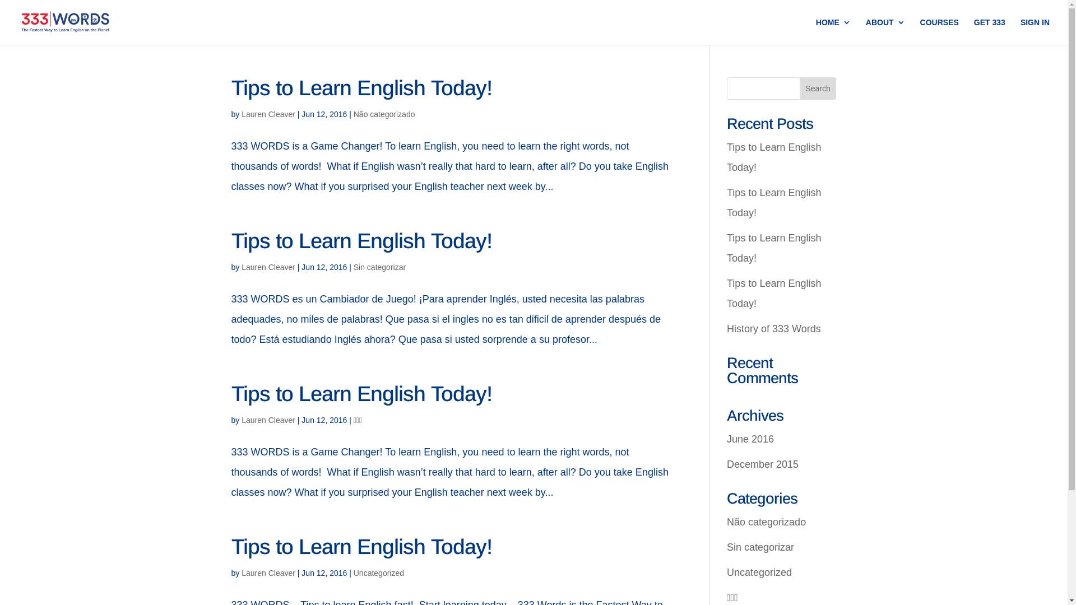  What do you see at coordinates (268, 267) in the screenshot?
I see `Lauren Cleaver` at bounding box center [268, 267].